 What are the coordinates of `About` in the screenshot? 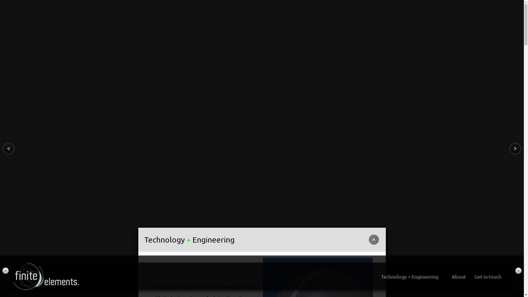 It's located at (459, 277).